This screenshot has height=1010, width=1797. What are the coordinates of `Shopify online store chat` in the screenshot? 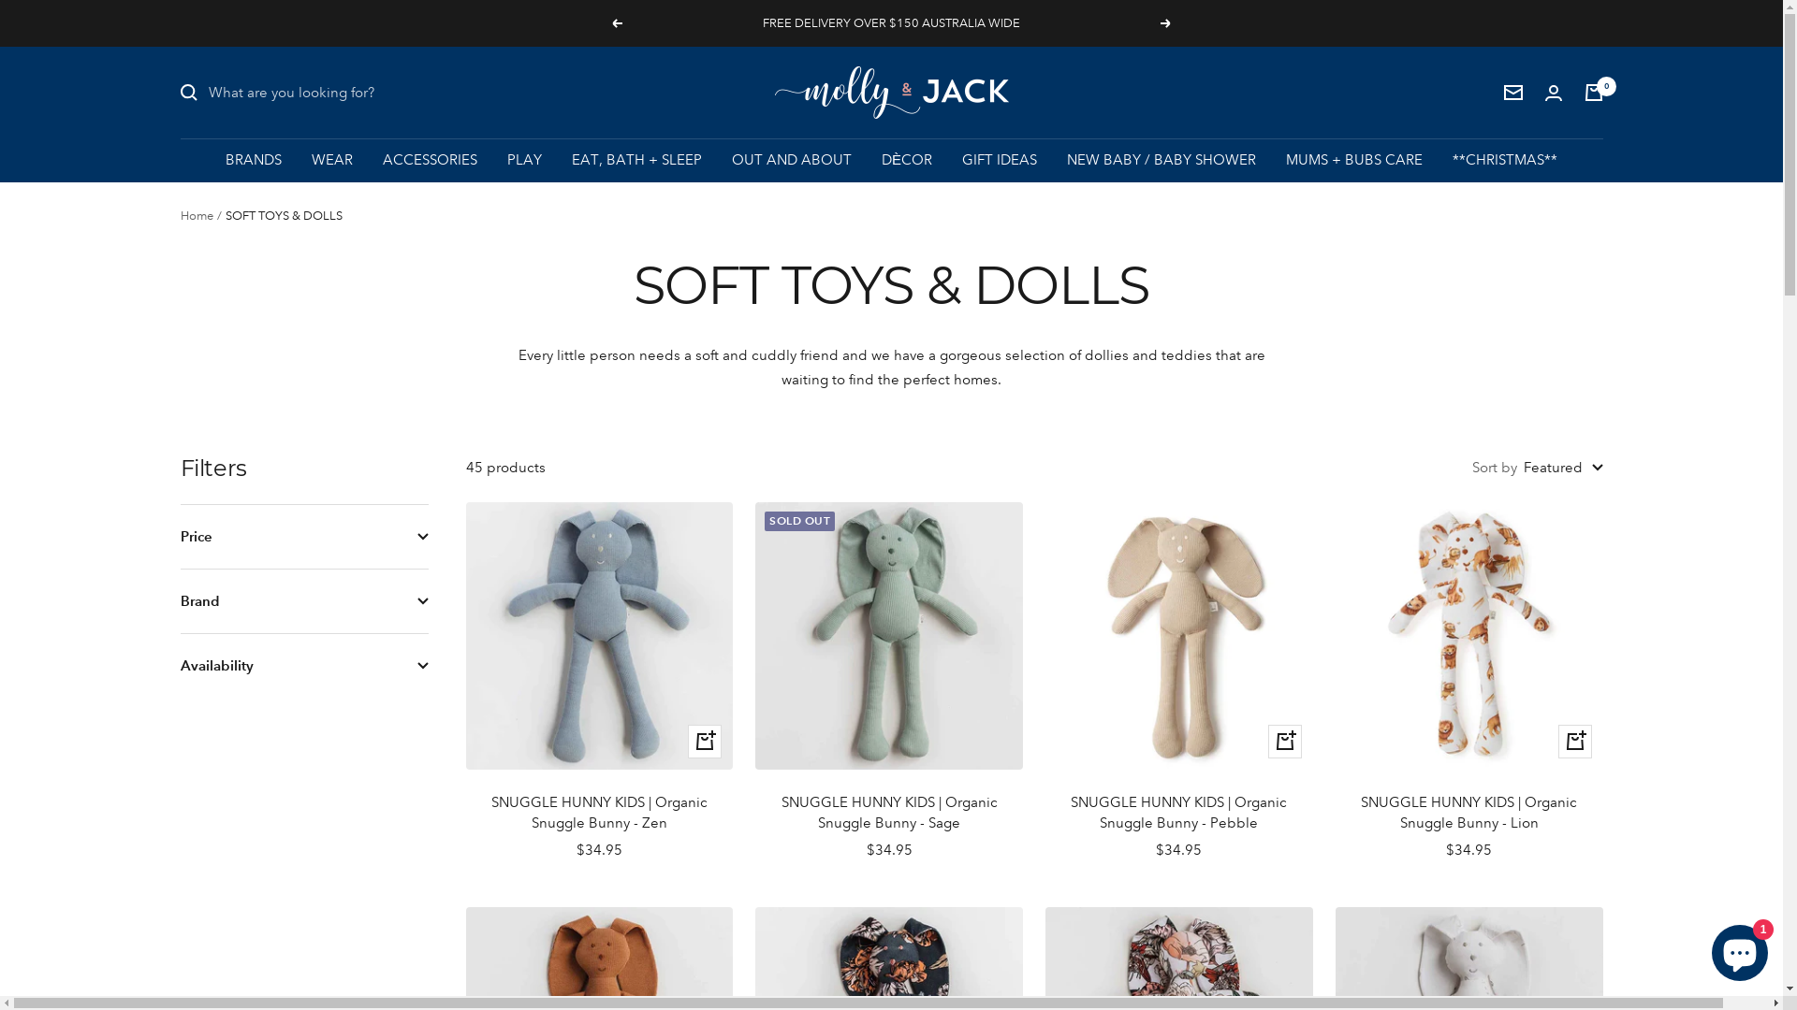 It's located at (1740, 949).